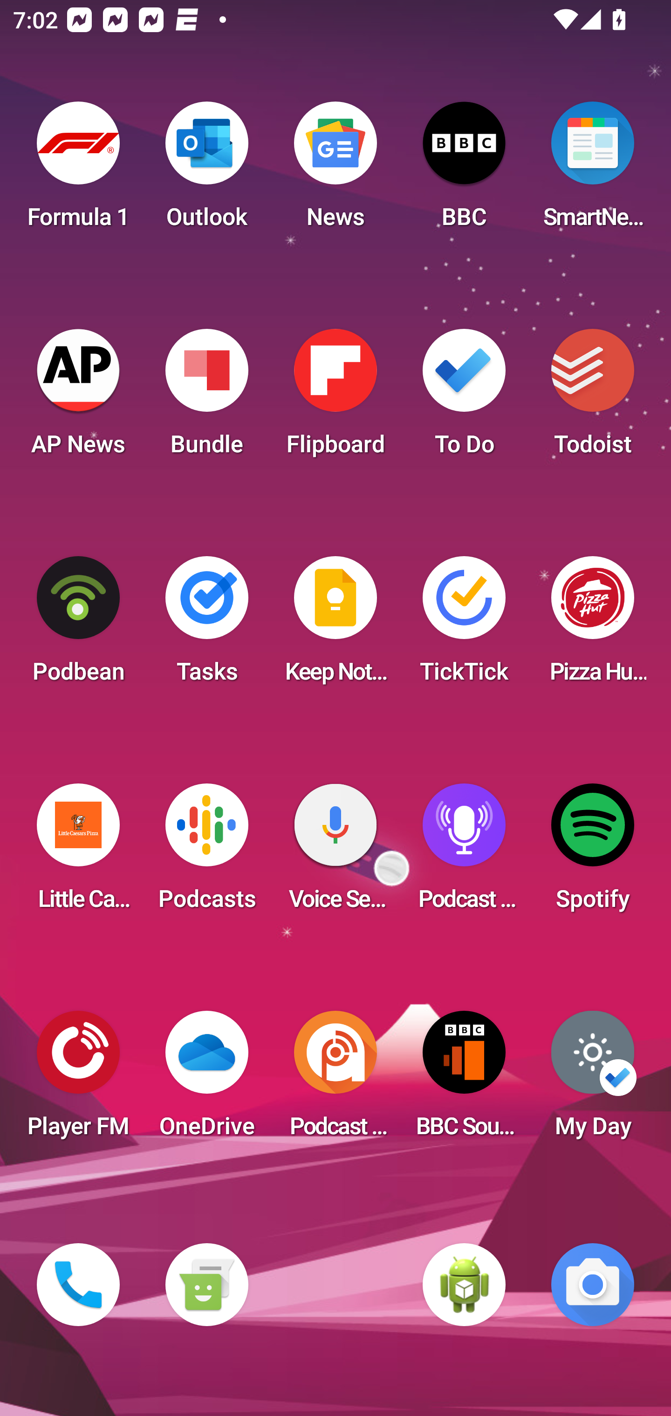  What do you see at coordinates (593, 625) in the screenshot?
I see `Pizza Hut HK & Macau` at bounding box center [593, 625].